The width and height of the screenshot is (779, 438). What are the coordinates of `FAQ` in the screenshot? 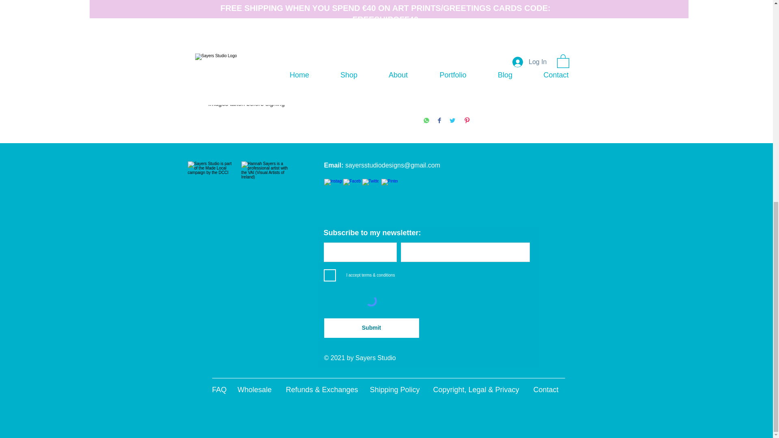 It's located at (219, 389).